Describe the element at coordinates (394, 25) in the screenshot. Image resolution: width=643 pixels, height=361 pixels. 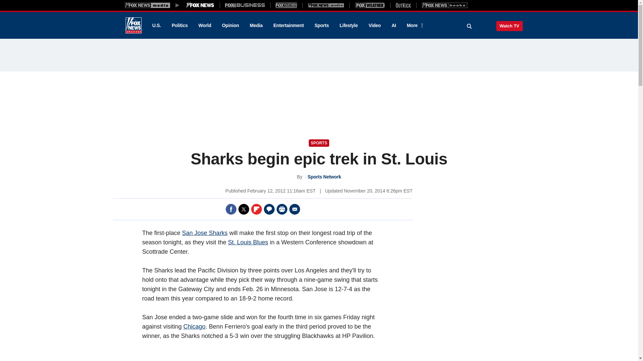
I see `AI` at that location.